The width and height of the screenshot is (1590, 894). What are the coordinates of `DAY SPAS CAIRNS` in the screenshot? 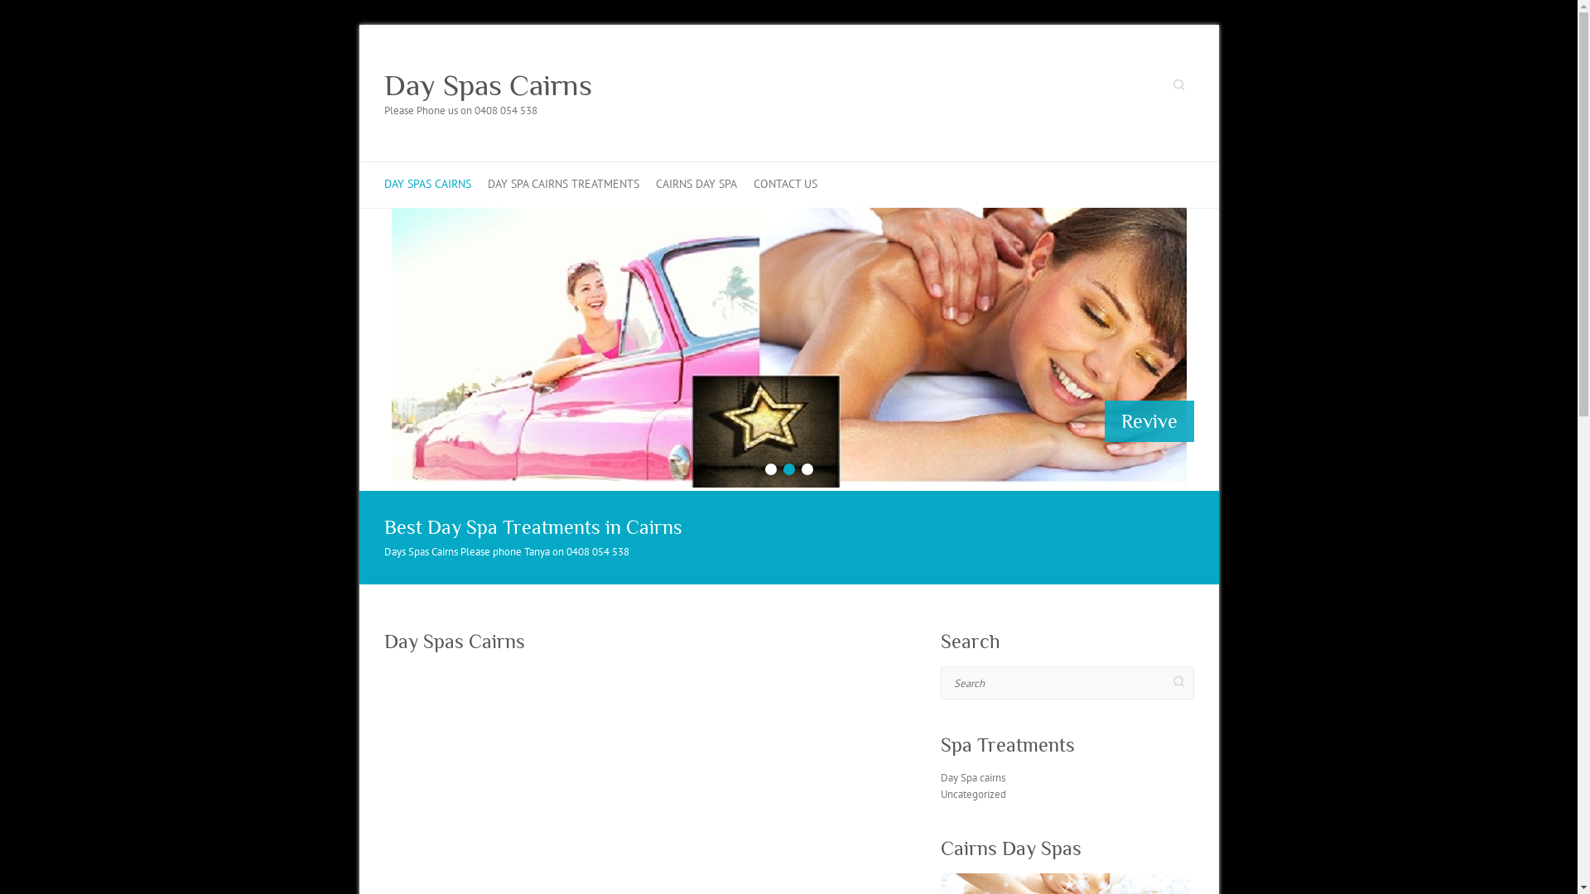 It's located at (427, 185).